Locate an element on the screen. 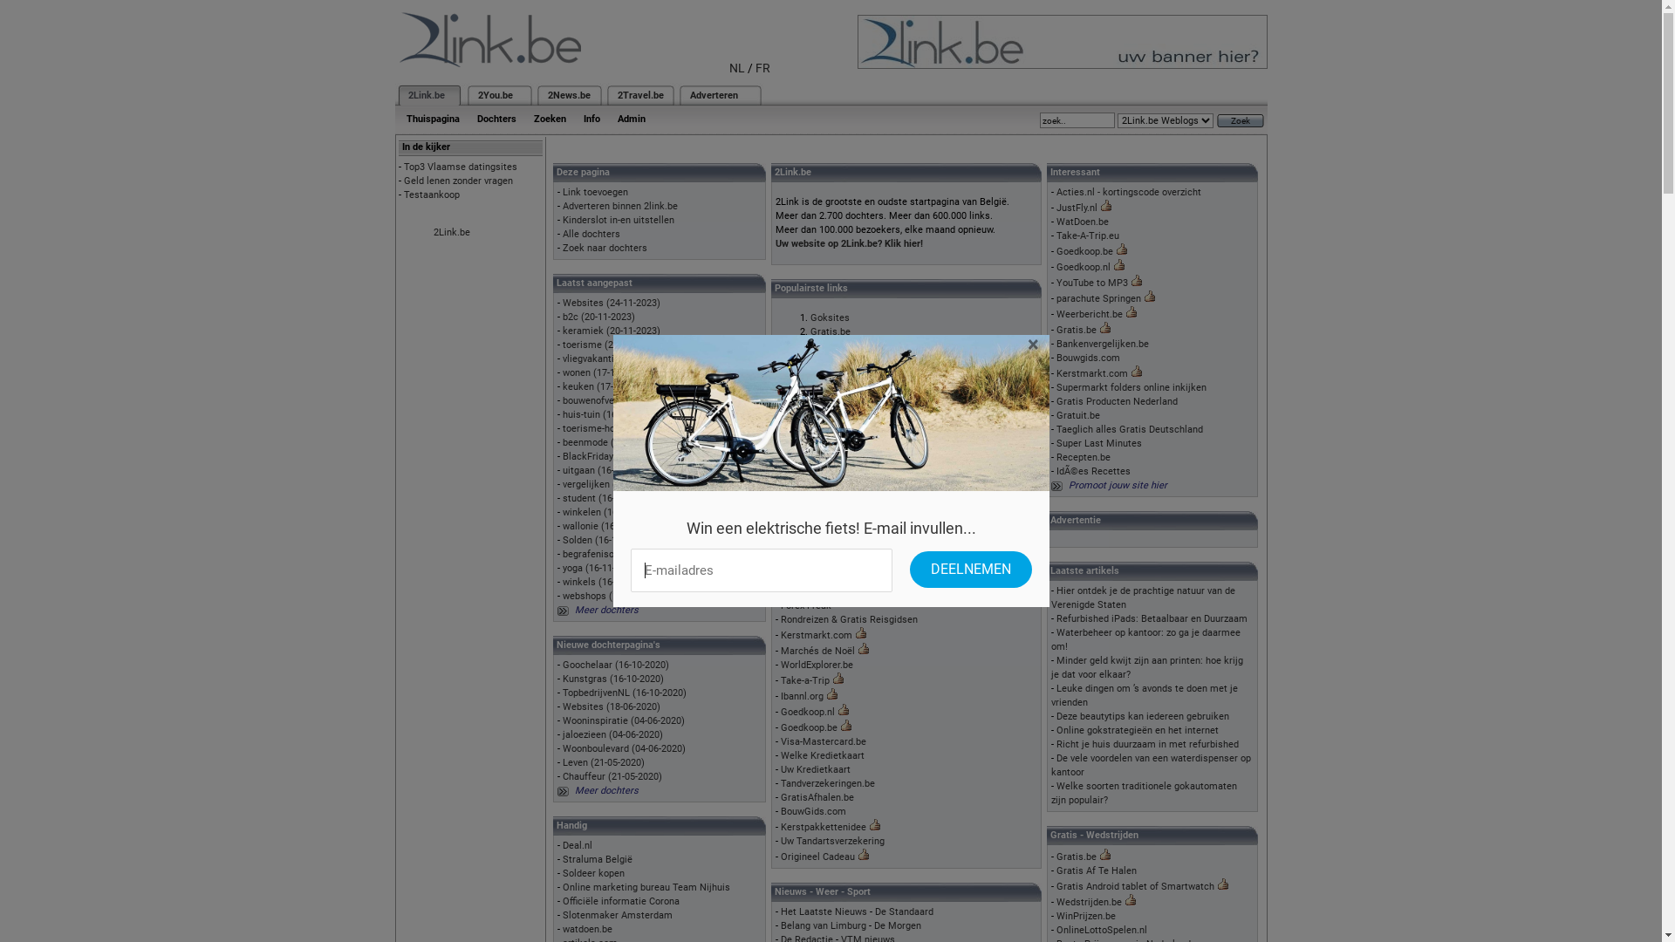 Image resolution: width=1675 pixels, height=942 pixels. De vele voordelen van een waterdispenser op kantoor is located at coordinates (1152, 766).